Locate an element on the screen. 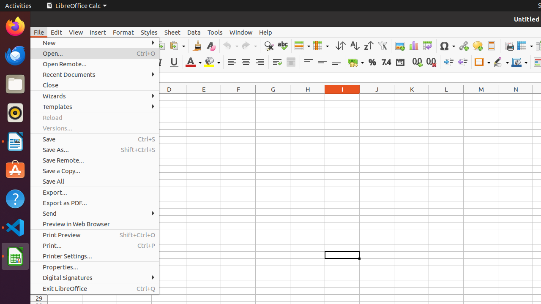  Hyperlink is located at coordinates (463, 46).